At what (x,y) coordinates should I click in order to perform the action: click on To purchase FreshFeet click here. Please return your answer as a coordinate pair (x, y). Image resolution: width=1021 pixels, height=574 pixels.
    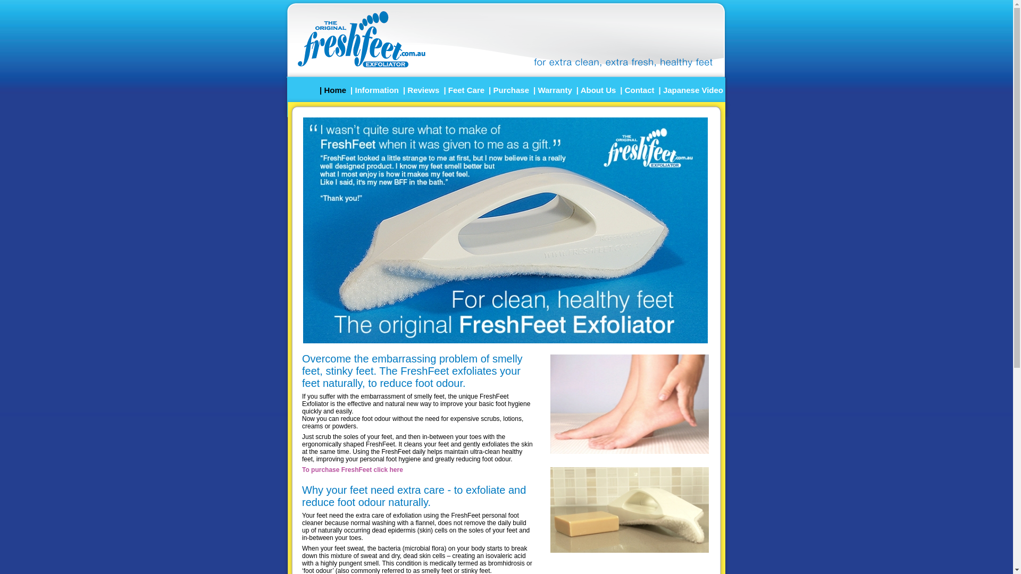
    Looking at the image, I should click on (353, 470).